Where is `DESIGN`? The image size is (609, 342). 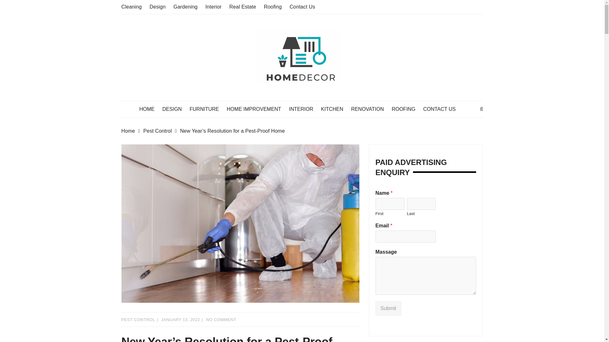
DESIGN is located at coordinates (175, 109).